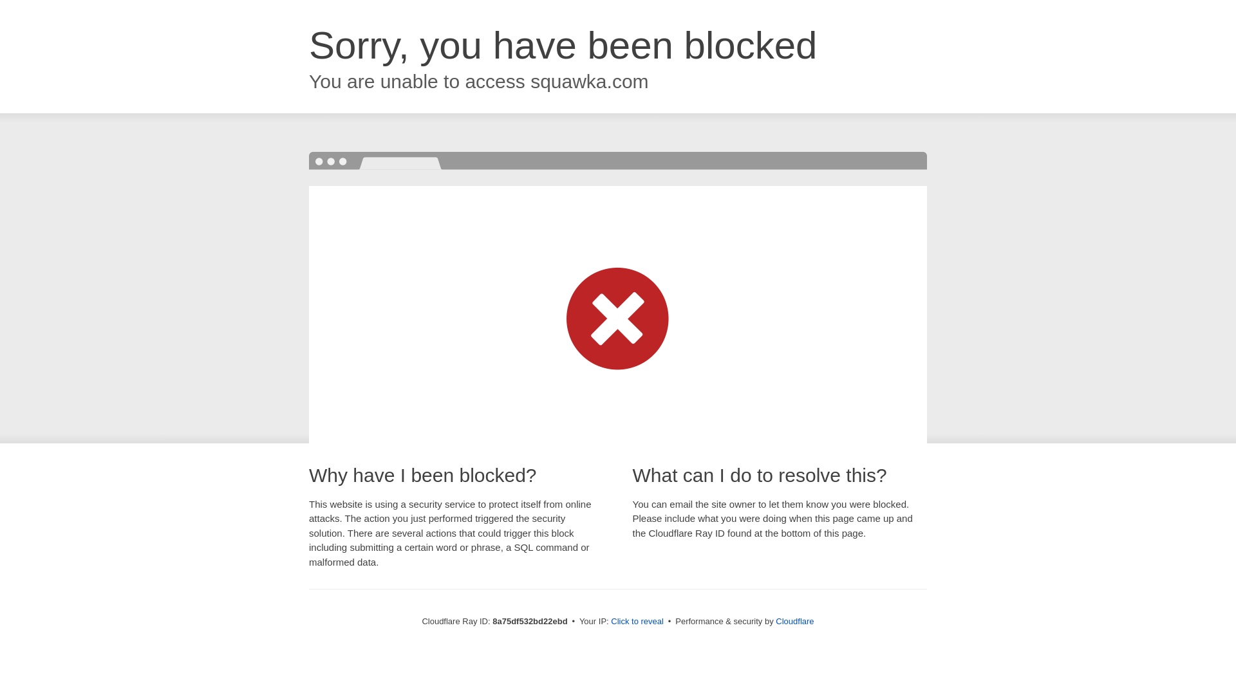 This screenshot has height=695, width=1236. Describe the element at coordinates (637, 622) in the screenshot. I see `Click to reveal` at that location.